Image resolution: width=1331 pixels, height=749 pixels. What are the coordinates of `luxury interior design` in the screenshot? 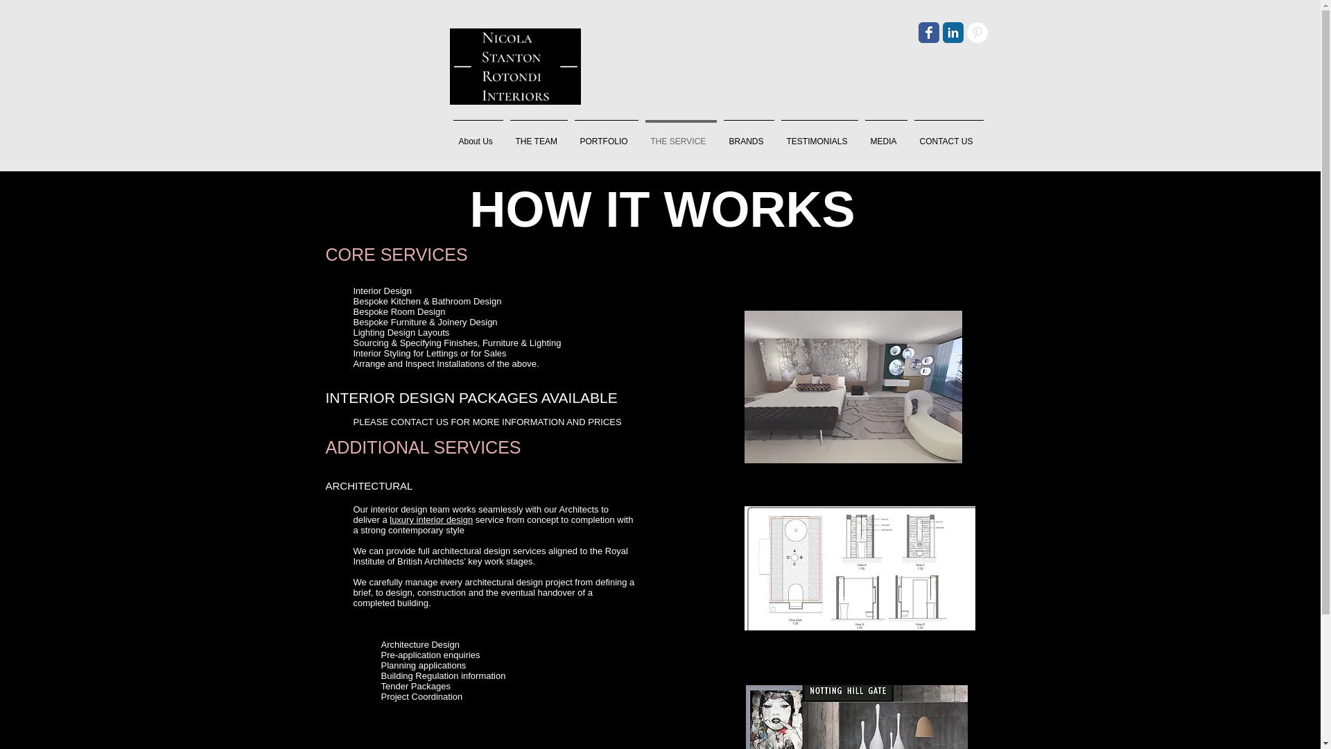 It's located at (431, 519).